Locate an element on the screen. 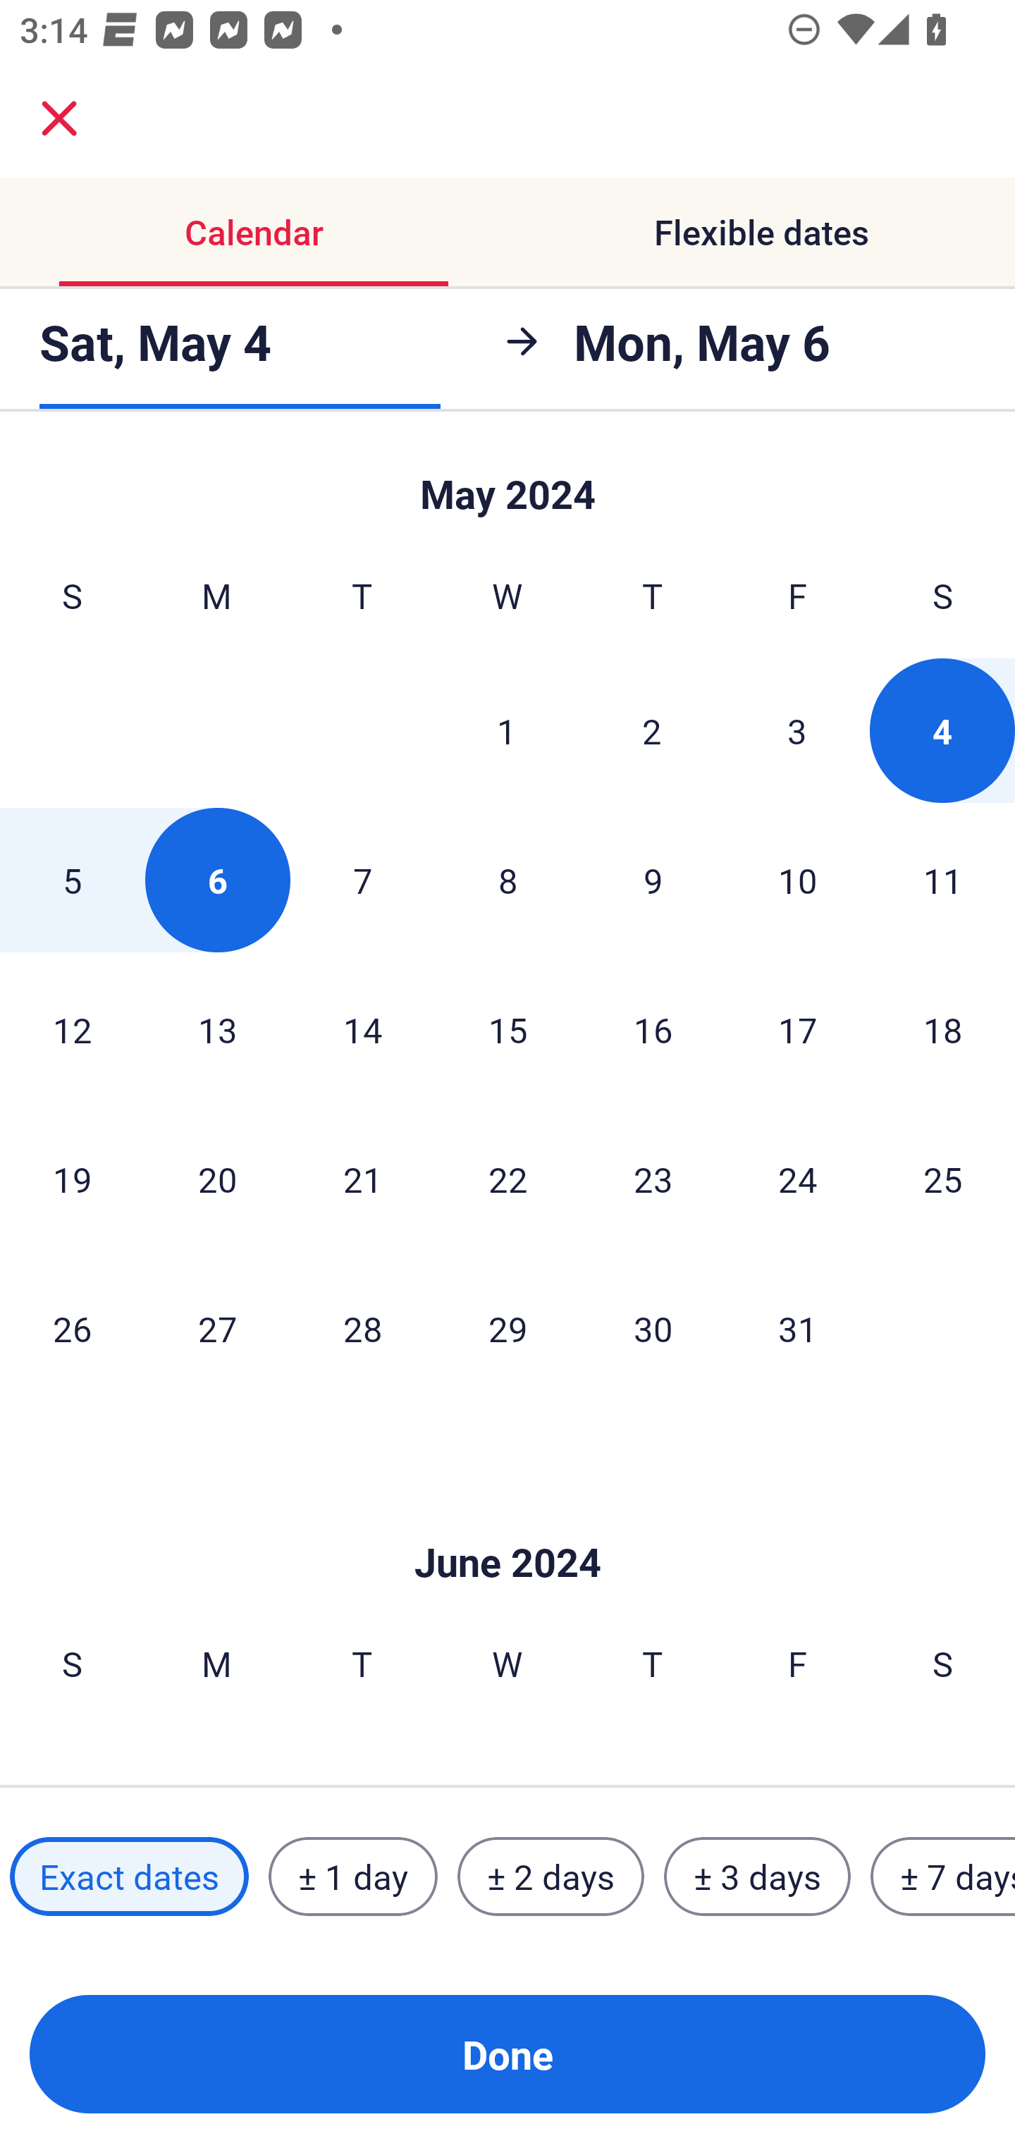  13 Monday, May 13, 2024 is located at coordinates (217, 1029).